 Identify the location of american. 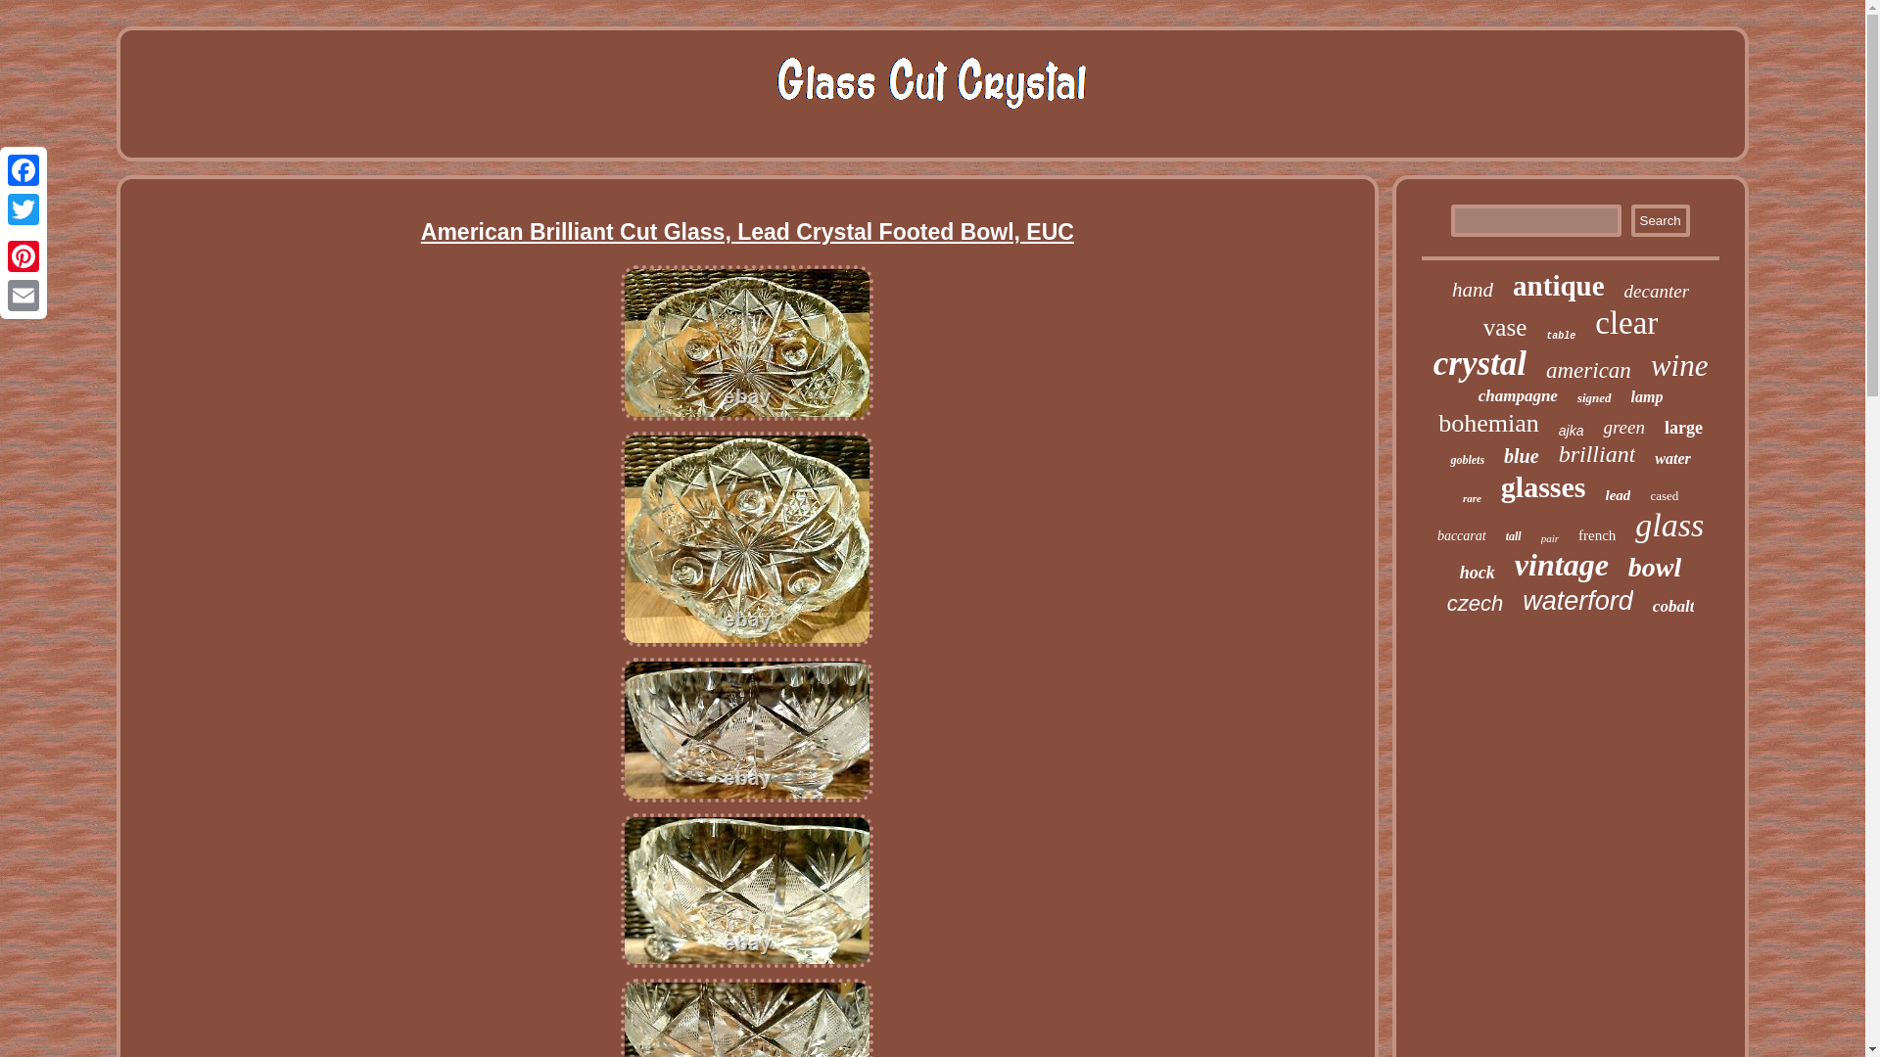
(1588, 371).